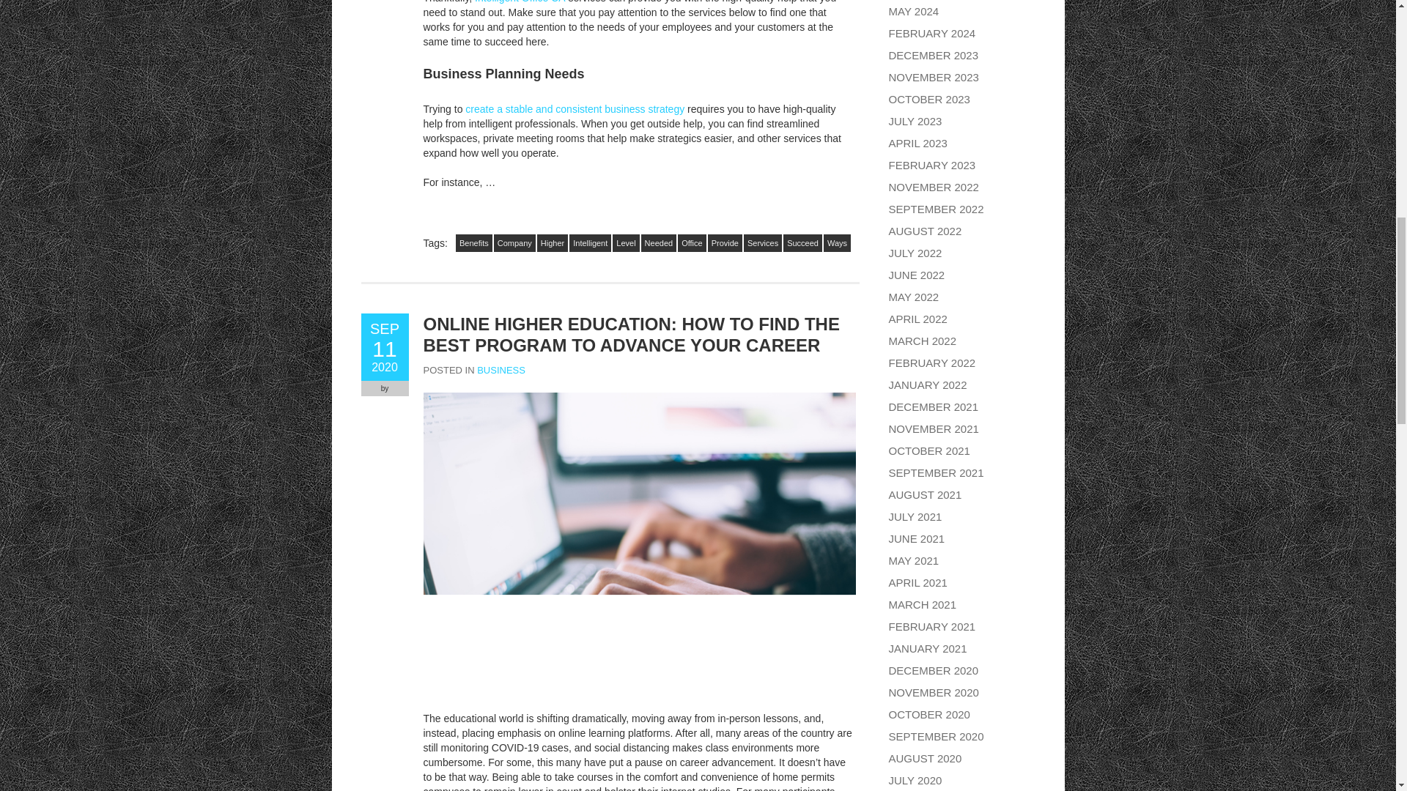  I want to click on create a stable and consistent business strategy, so click(384, 347).